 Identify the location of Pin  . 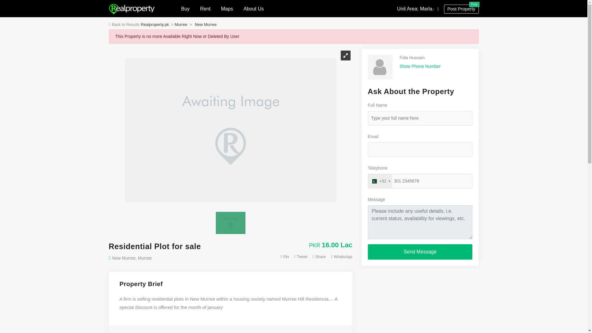
(208, 25).